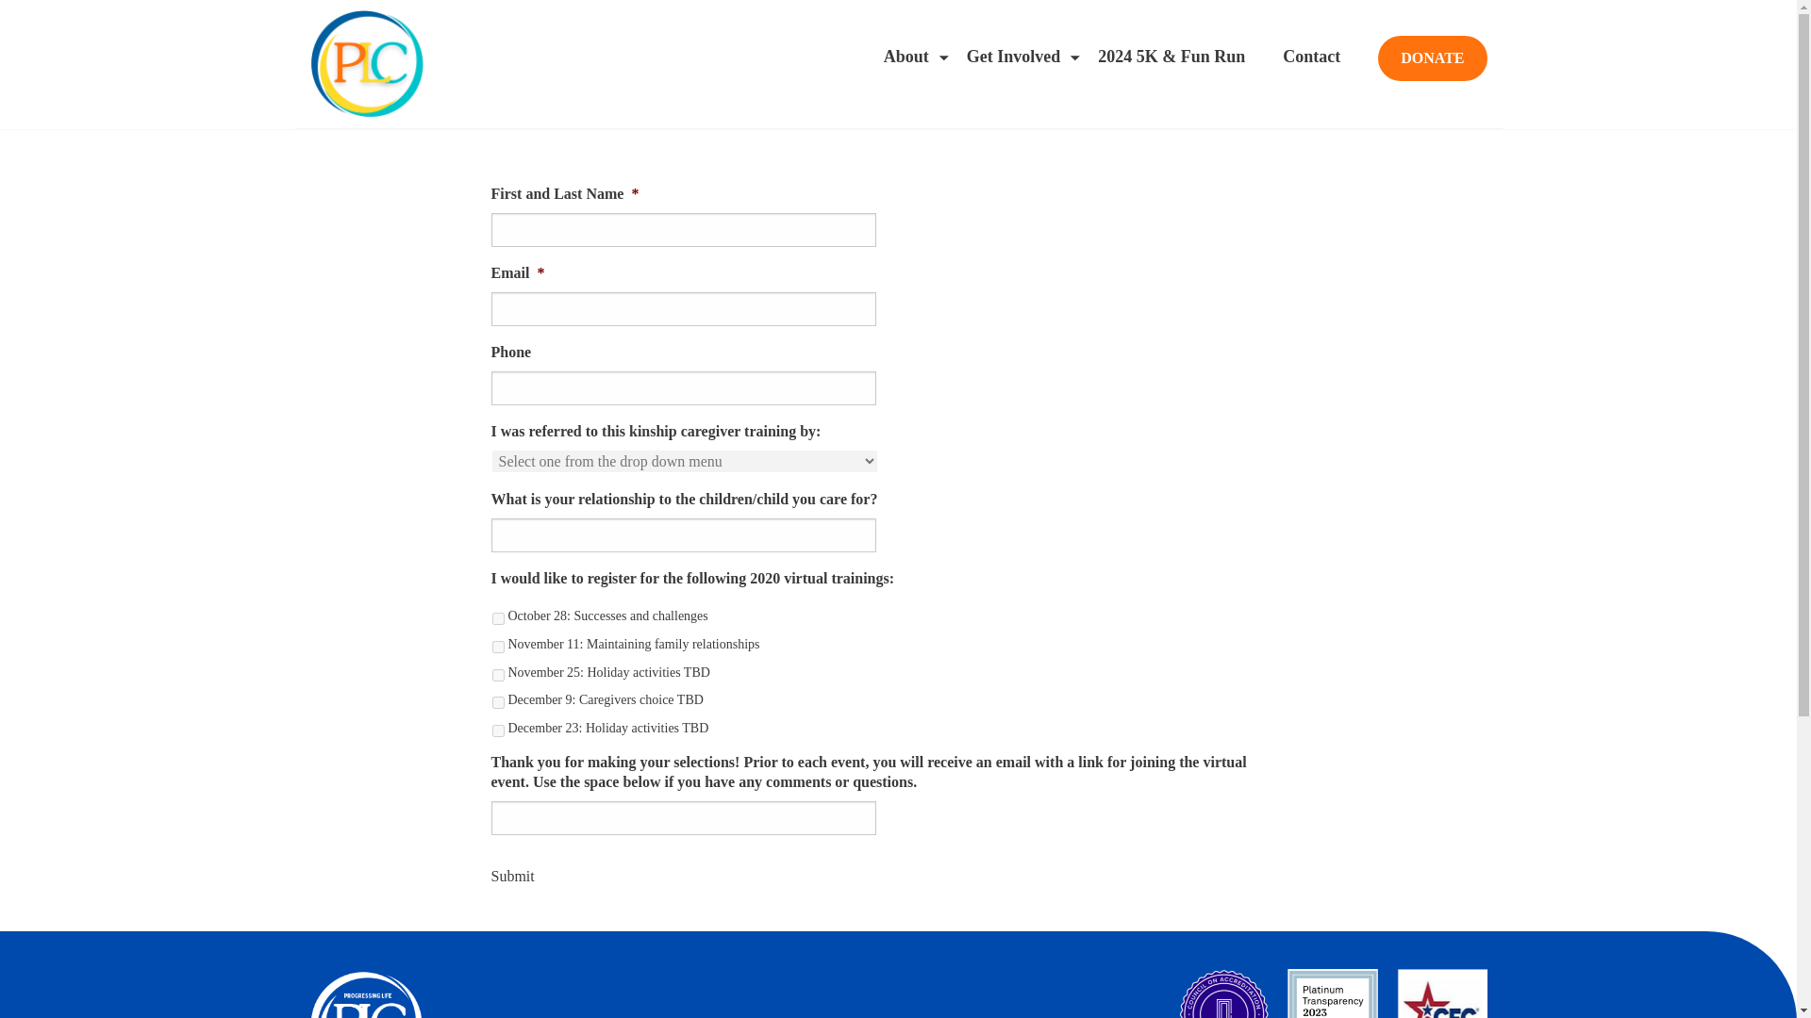 Image resolution: width=1811 pixels, height=1018 pixels. I want to click on November 11: Maintaining family relationships, so click(498, 647).